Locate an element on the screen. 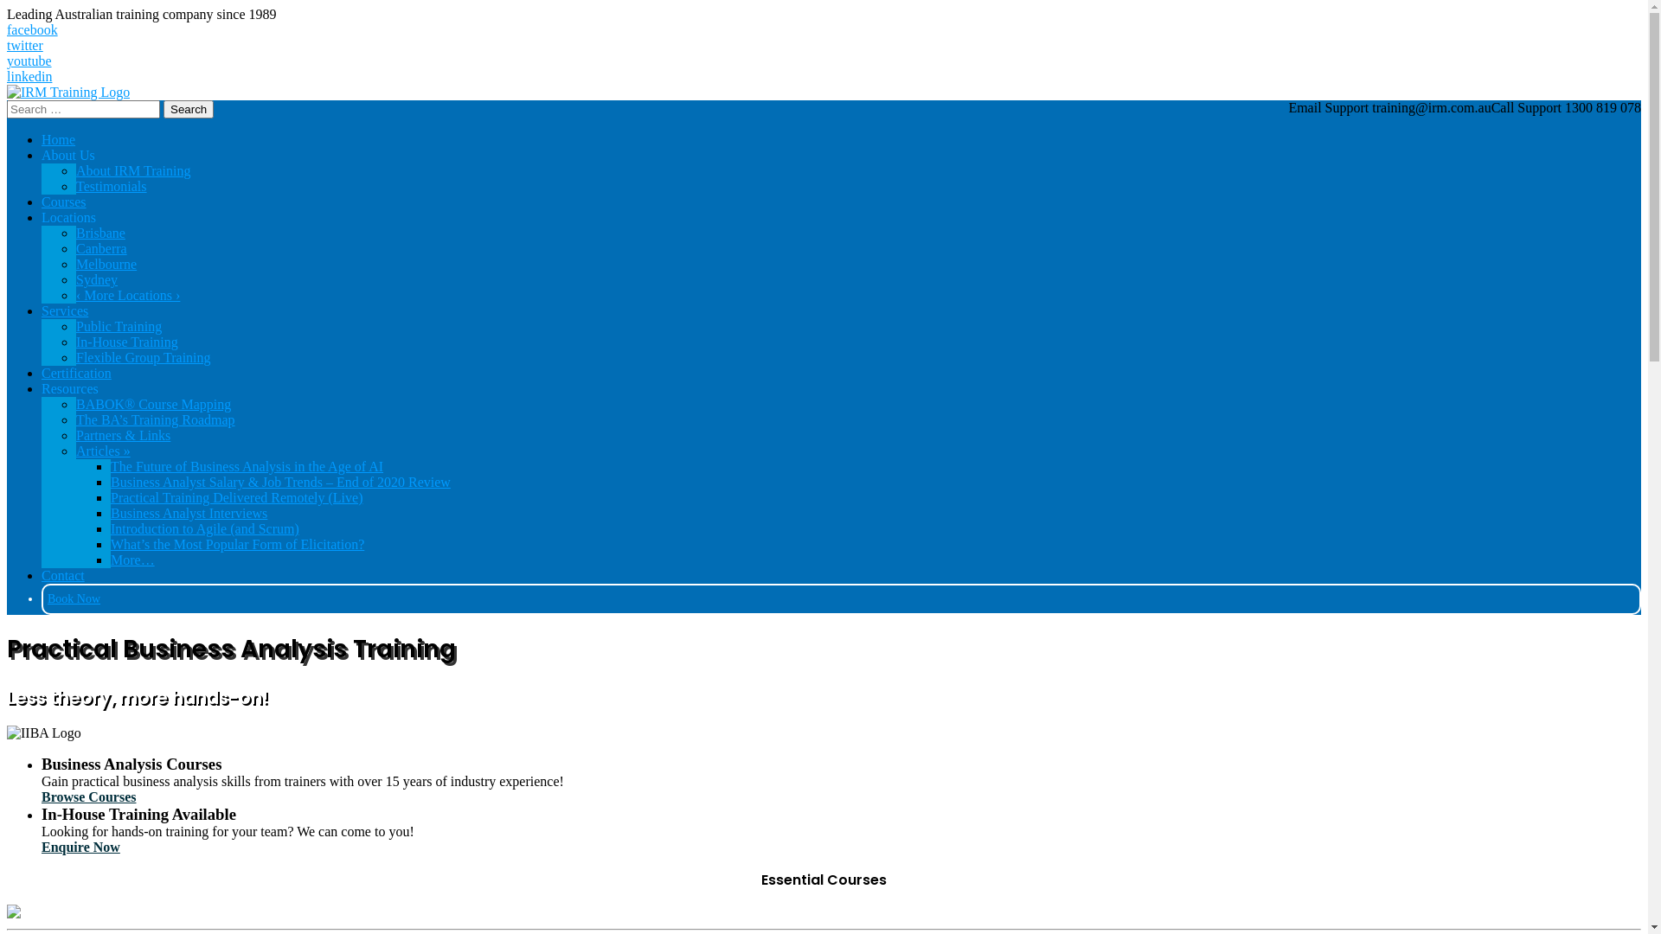  Sydney is located at coordinates (97, 280).